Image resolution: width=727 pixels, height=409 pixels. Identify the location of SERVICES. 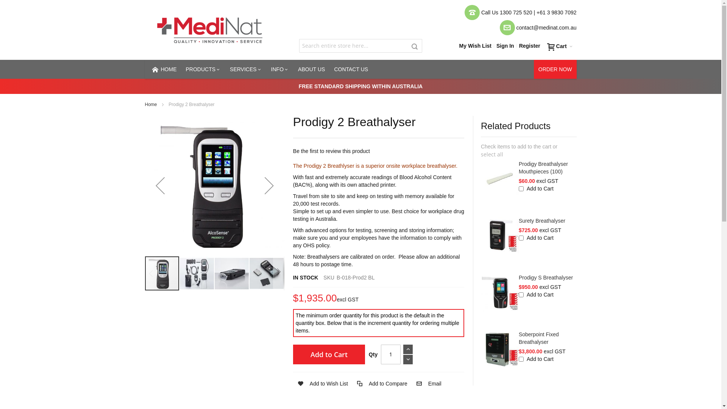
(246, 69).